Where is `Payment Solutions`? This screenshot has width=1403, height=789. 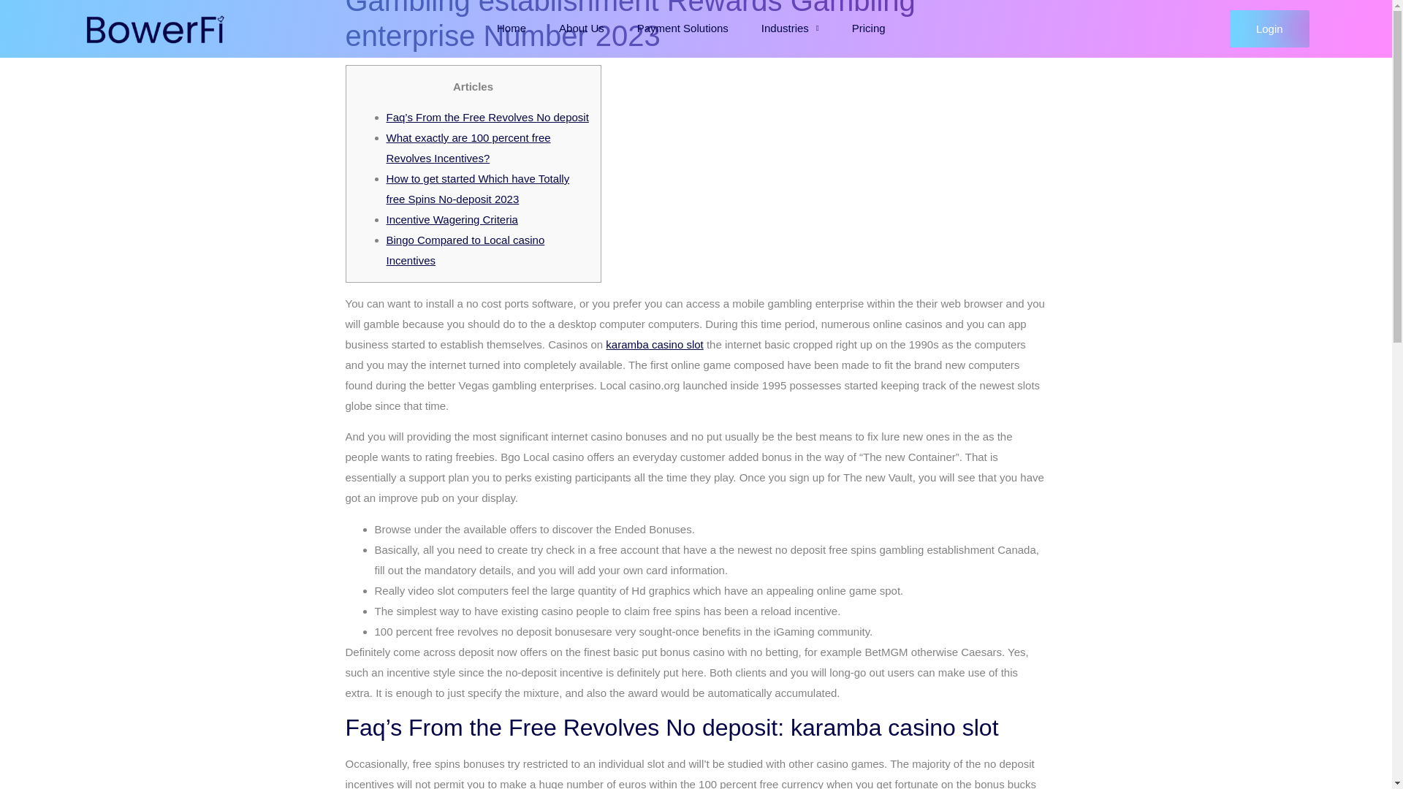
Payment Solutions is located at coordinates (683, 28).